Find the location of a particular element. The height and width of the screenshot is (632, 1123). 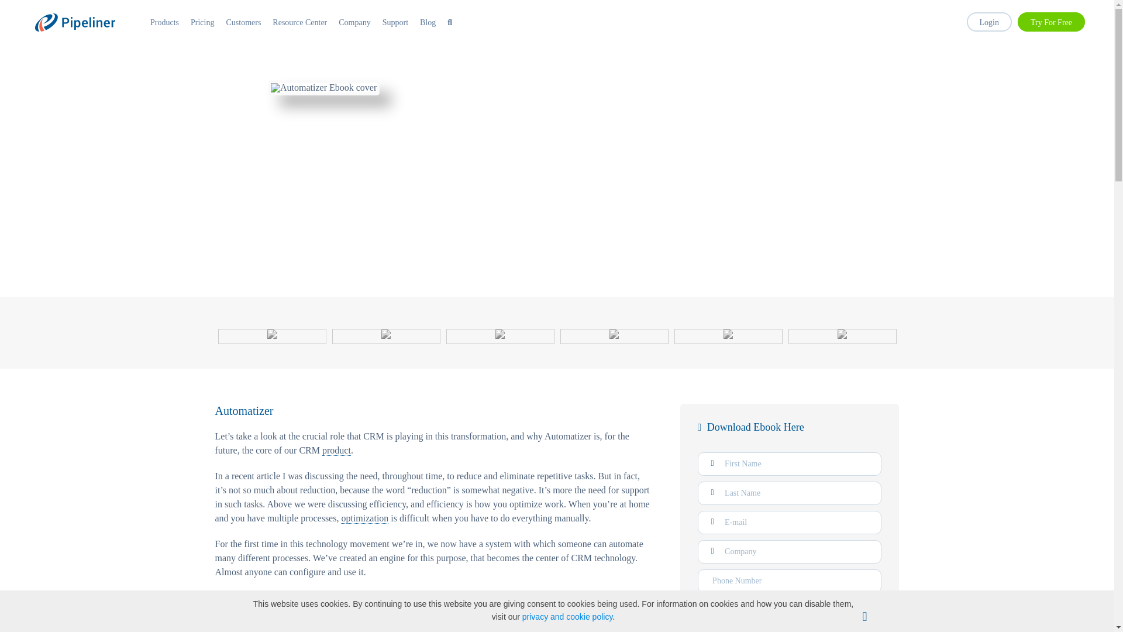

Blog is located at coordinates (428, 22).